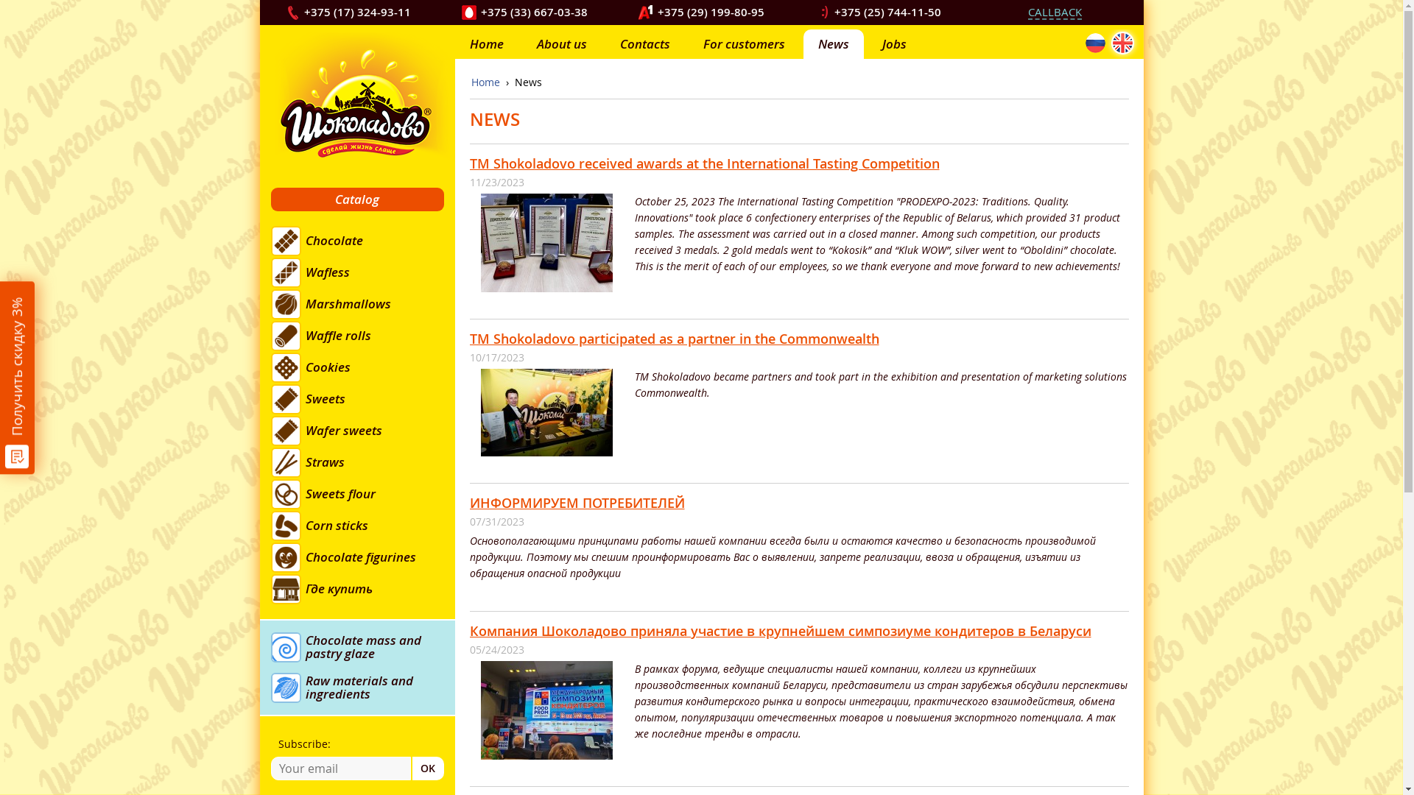 This screenshot has width=1414, height=795. What do you see at coordinates (358, 199) in the screenshot?
I see `Catalog` at bounding box center [358, 199].